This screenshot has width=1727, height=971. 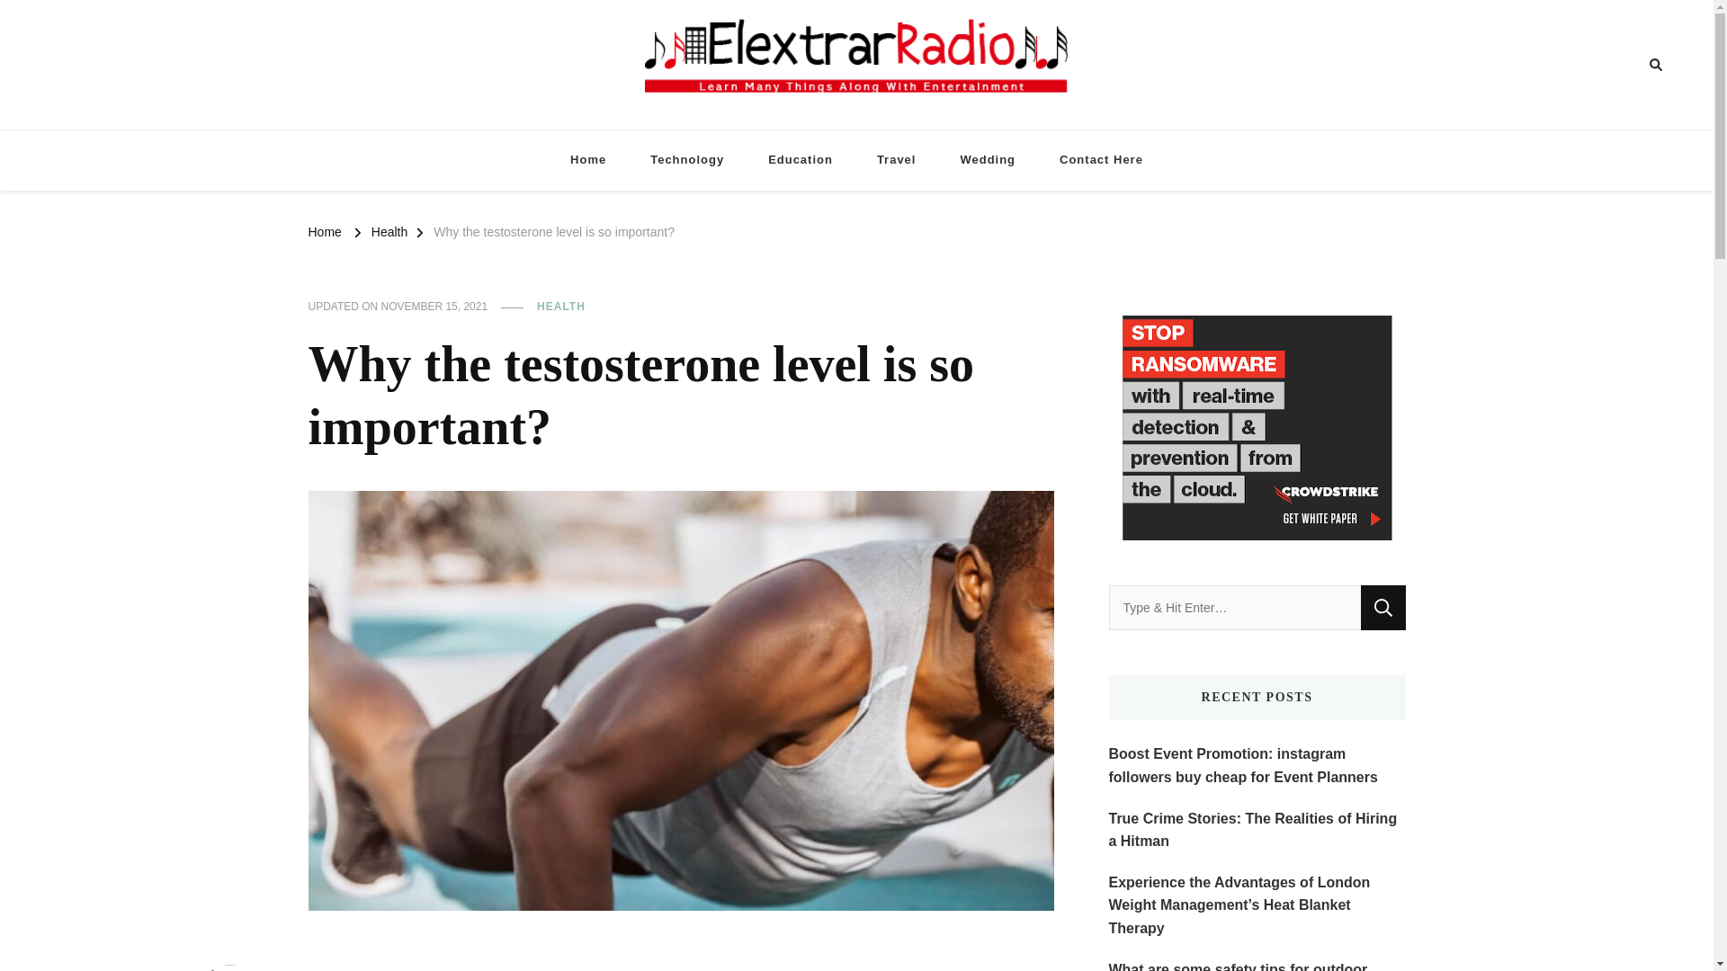 I want to click on KINGSLEY, so click(x=230, y=967).